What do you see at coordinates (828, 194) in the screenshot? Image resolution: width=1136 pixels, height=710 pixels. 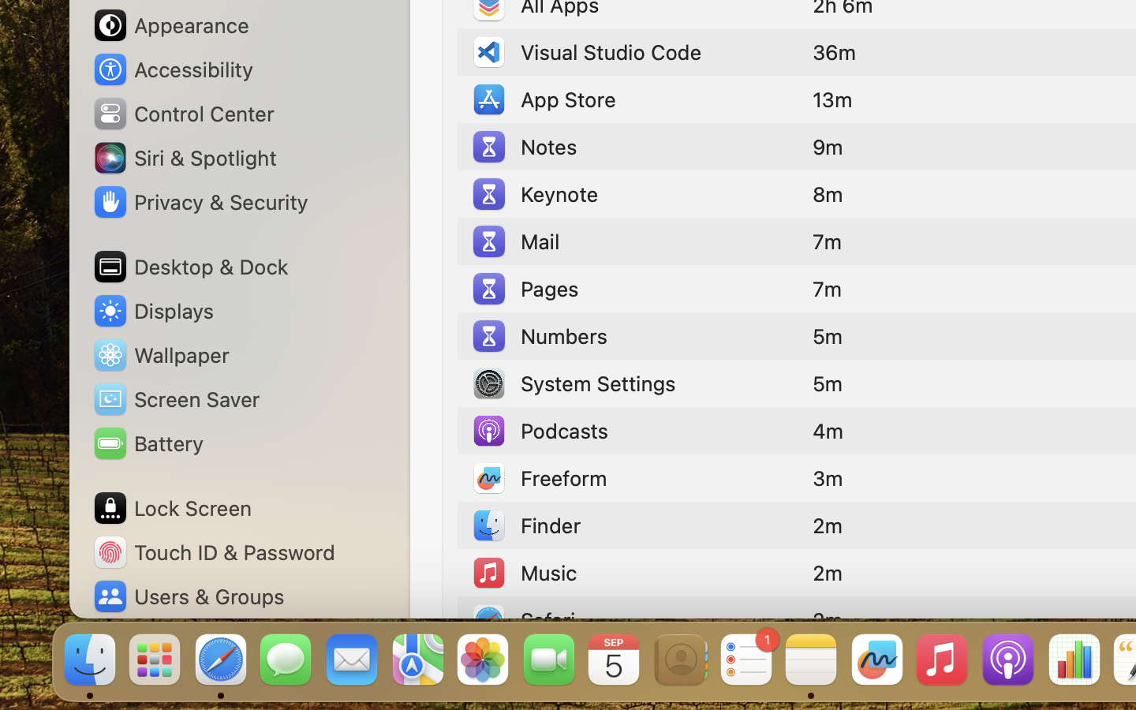 I see `8m` at bounding box center [828, 194].